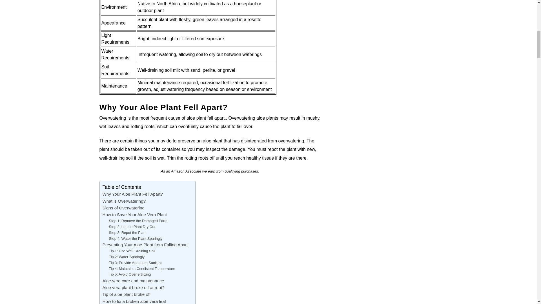 The image size is (541, 304). Describe the element at coordinates (134, 287) in the screenshot. I see `Aloe vera plant broke off at root?` at that location.